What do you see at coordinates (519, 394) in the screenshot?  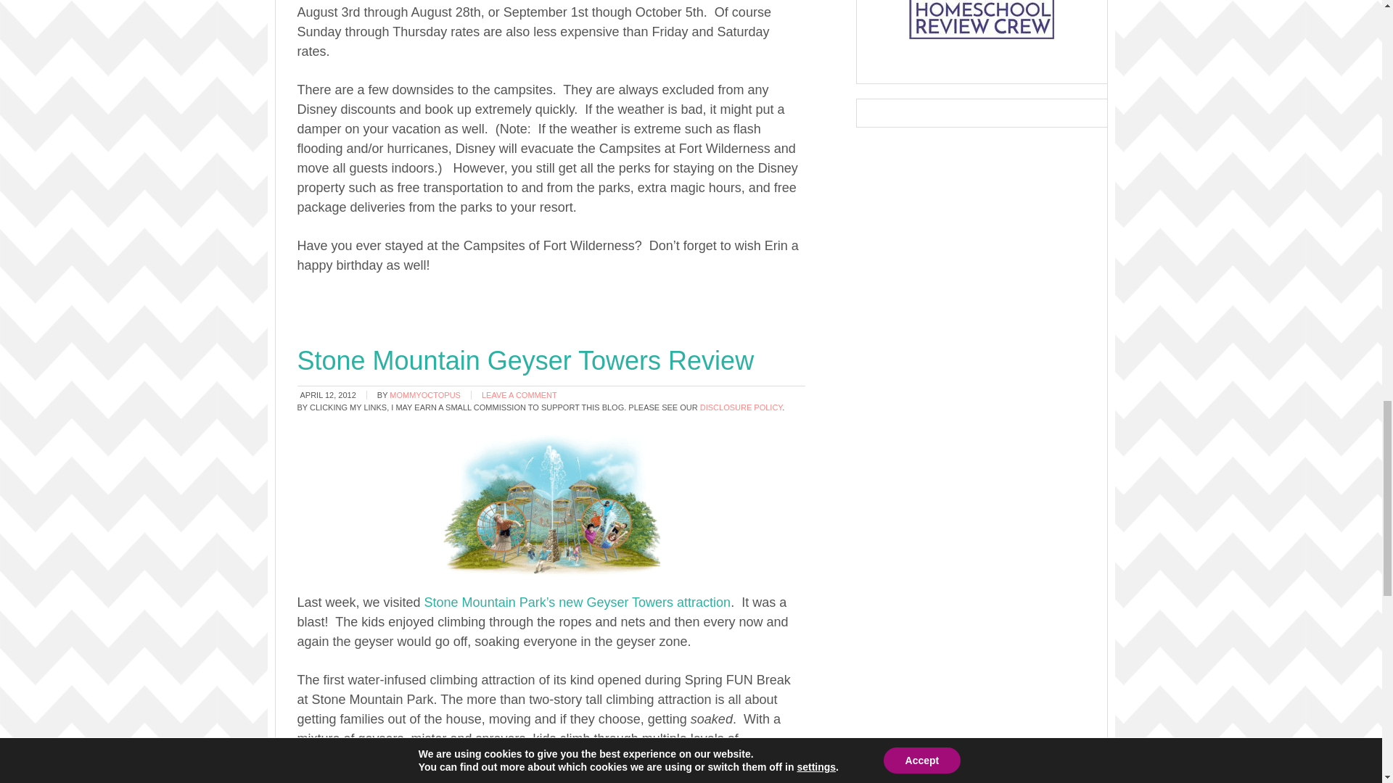 I see `LEAVE A COMMENT` at bounding box center [519, 394].